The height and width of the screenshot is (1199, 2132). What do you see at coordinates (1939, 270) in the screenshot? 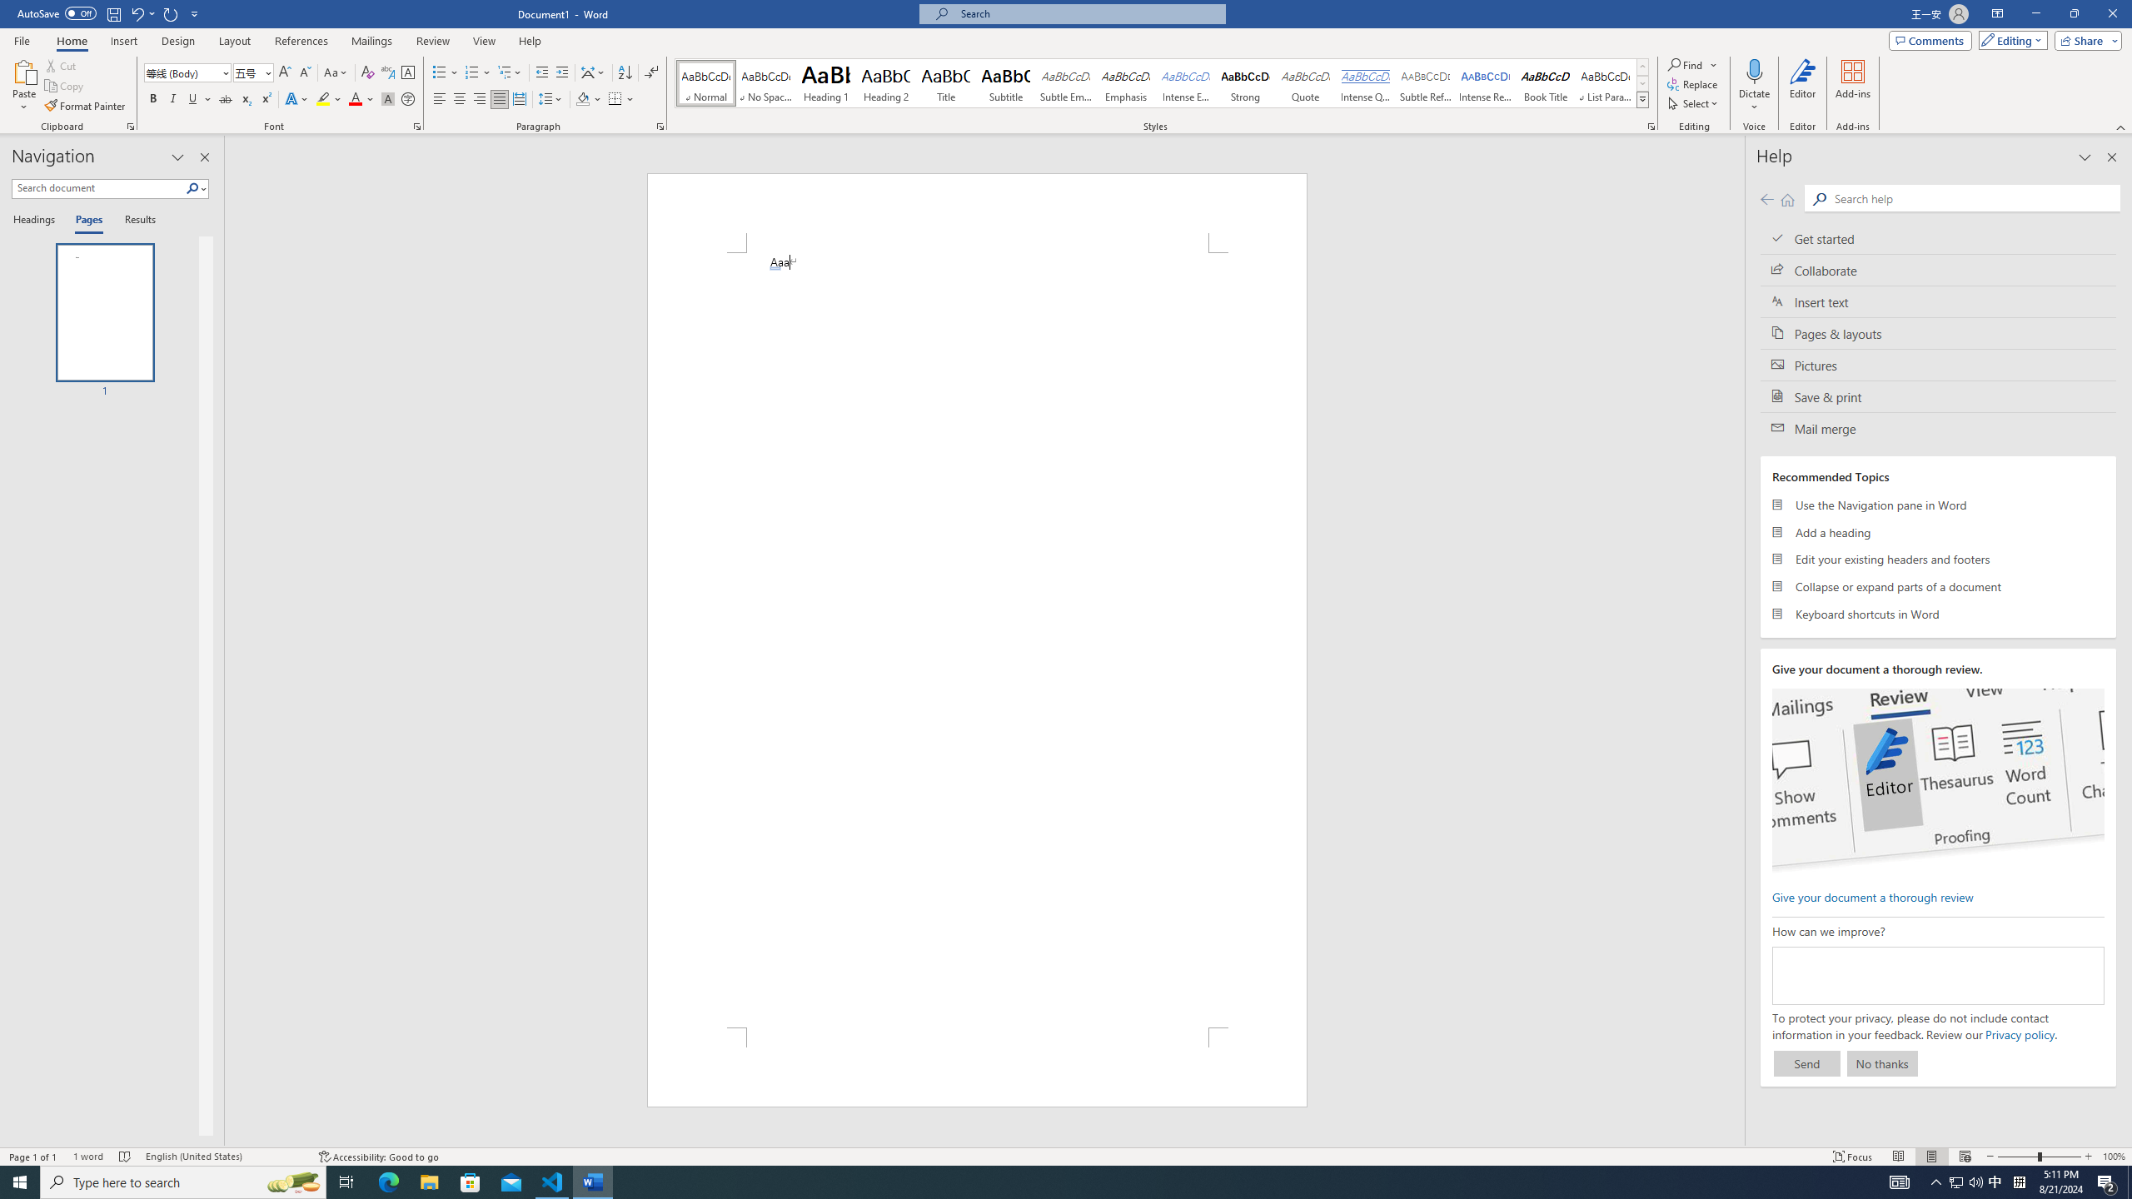
I see `Collaborate` at bounding box center [1939, 270].